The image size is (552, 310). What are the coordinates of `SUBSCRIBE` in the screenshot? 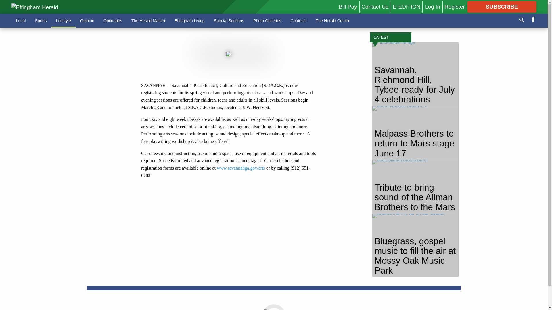 It's located at (502, 7).